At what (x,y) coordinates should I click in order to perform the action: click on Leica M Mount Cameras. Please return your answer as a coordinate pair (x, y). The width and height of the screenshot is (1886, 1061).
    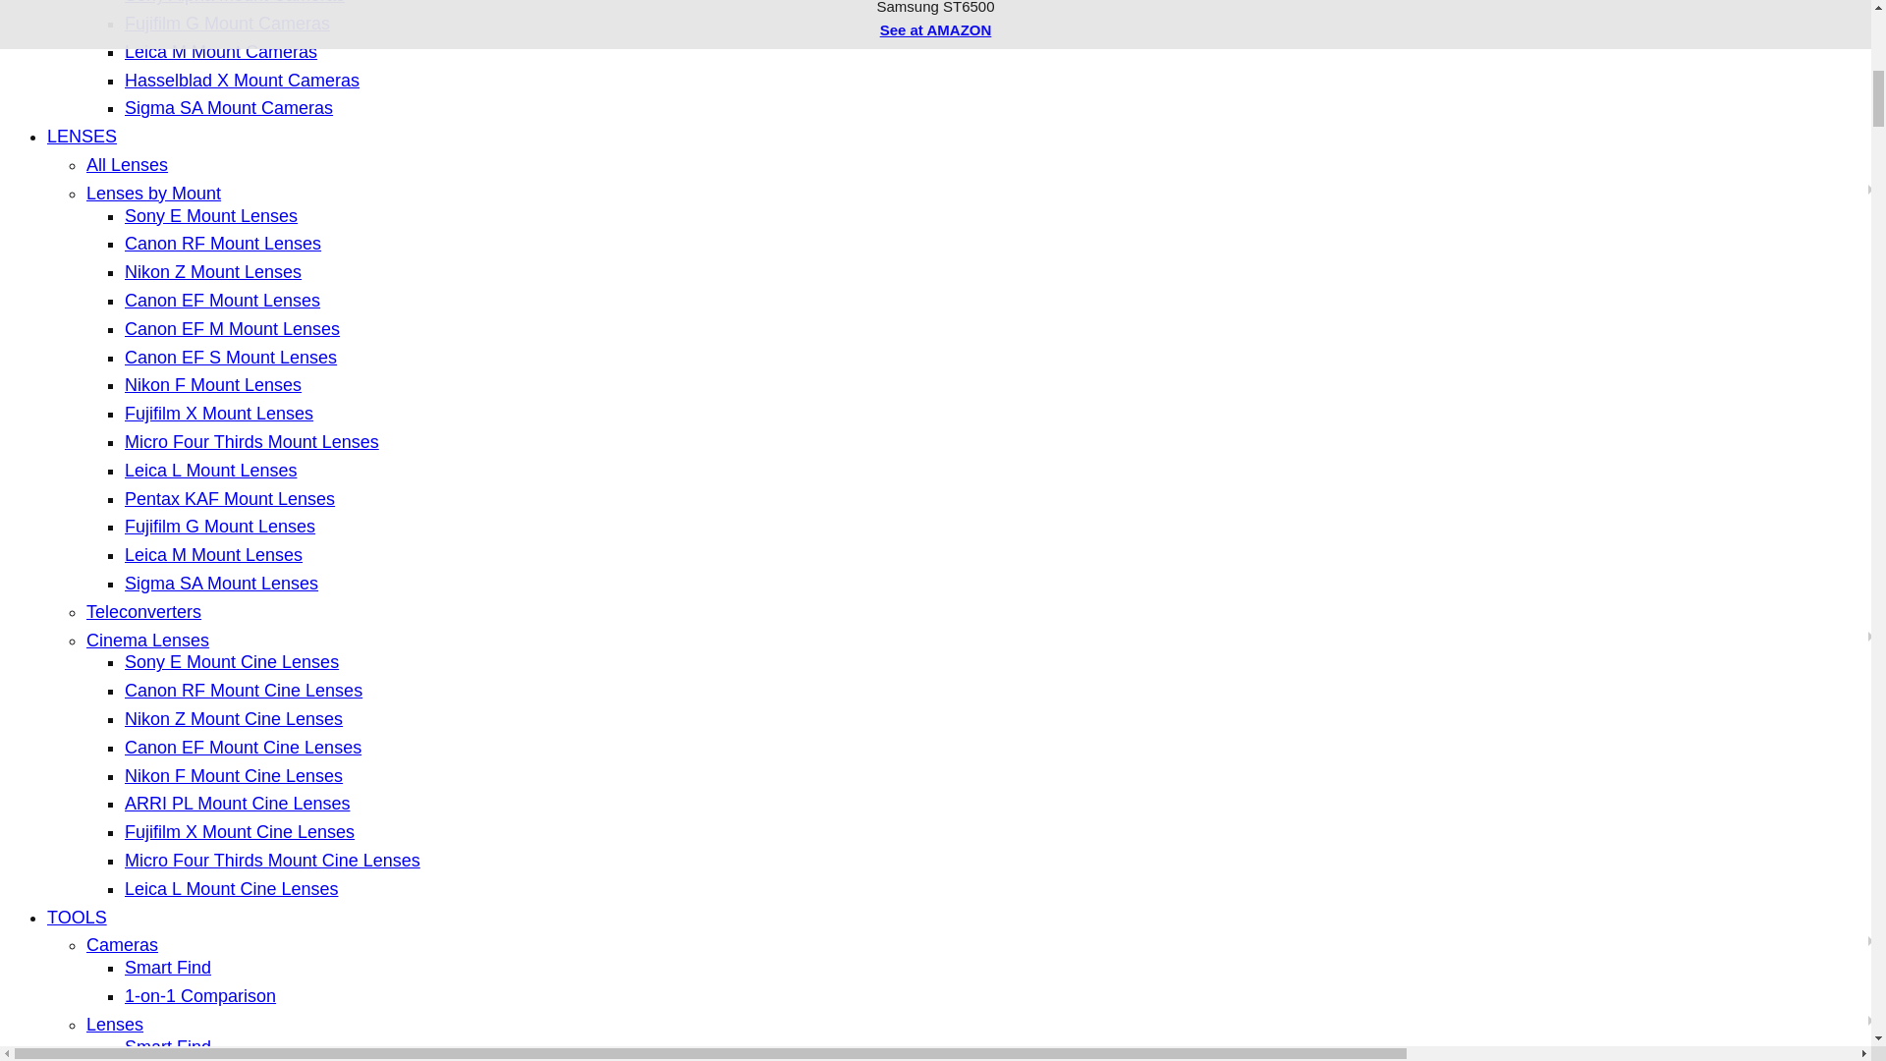
    Looking at the image, I should click on (220, 51).